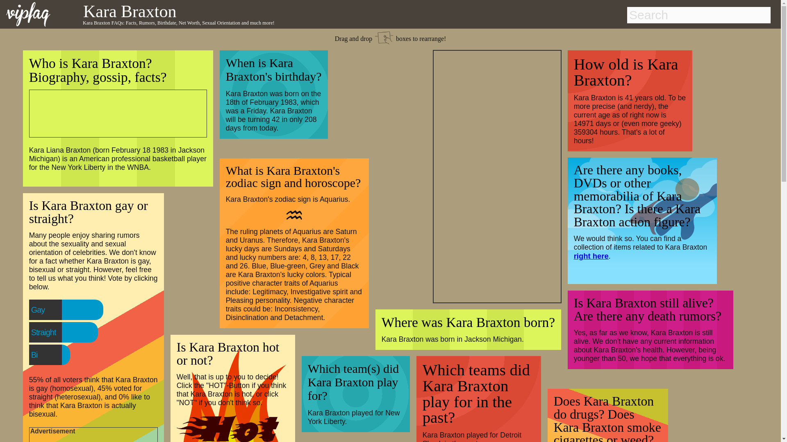 Image resolution: width=787 pixels, height=442 pixels. I want to click on Gay, so click(55, 309).